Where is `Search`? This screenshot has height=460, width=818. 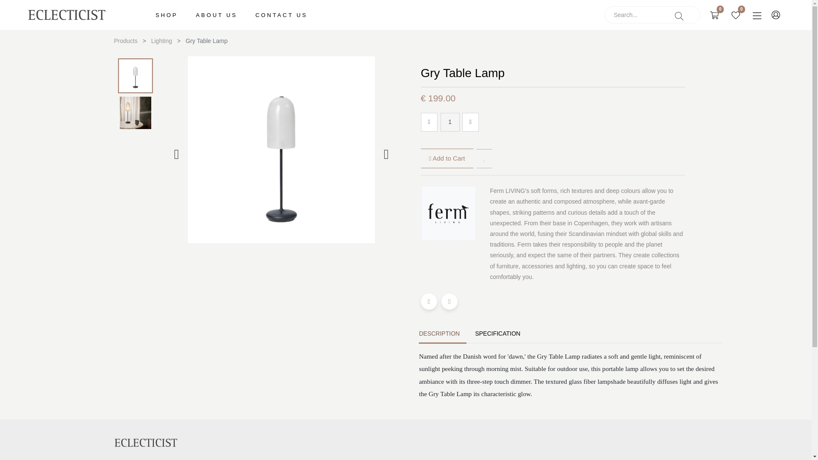 Search is located at coordinates (679, 15).